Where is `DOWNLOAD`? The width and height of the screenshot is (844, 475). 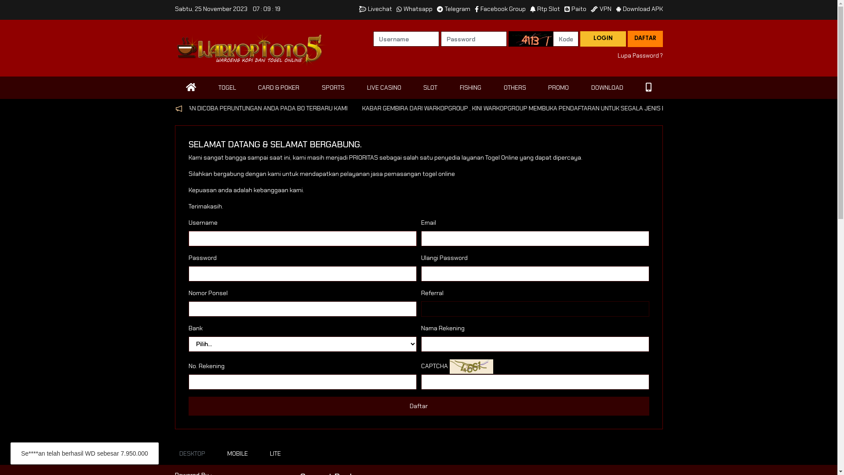 DOWNLOAD is located at coordinates (608, 88).